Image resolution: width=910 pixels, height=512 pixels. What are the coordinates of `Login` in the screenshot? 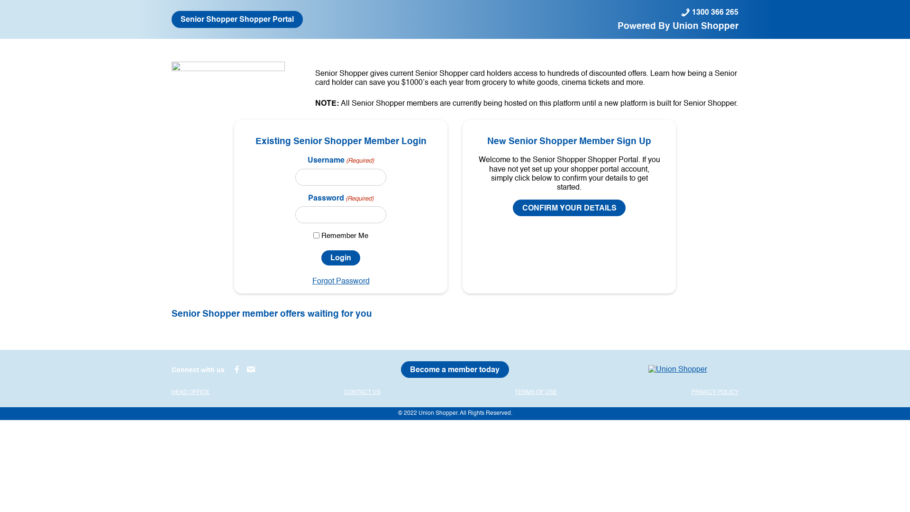 It's located at (341, 258).